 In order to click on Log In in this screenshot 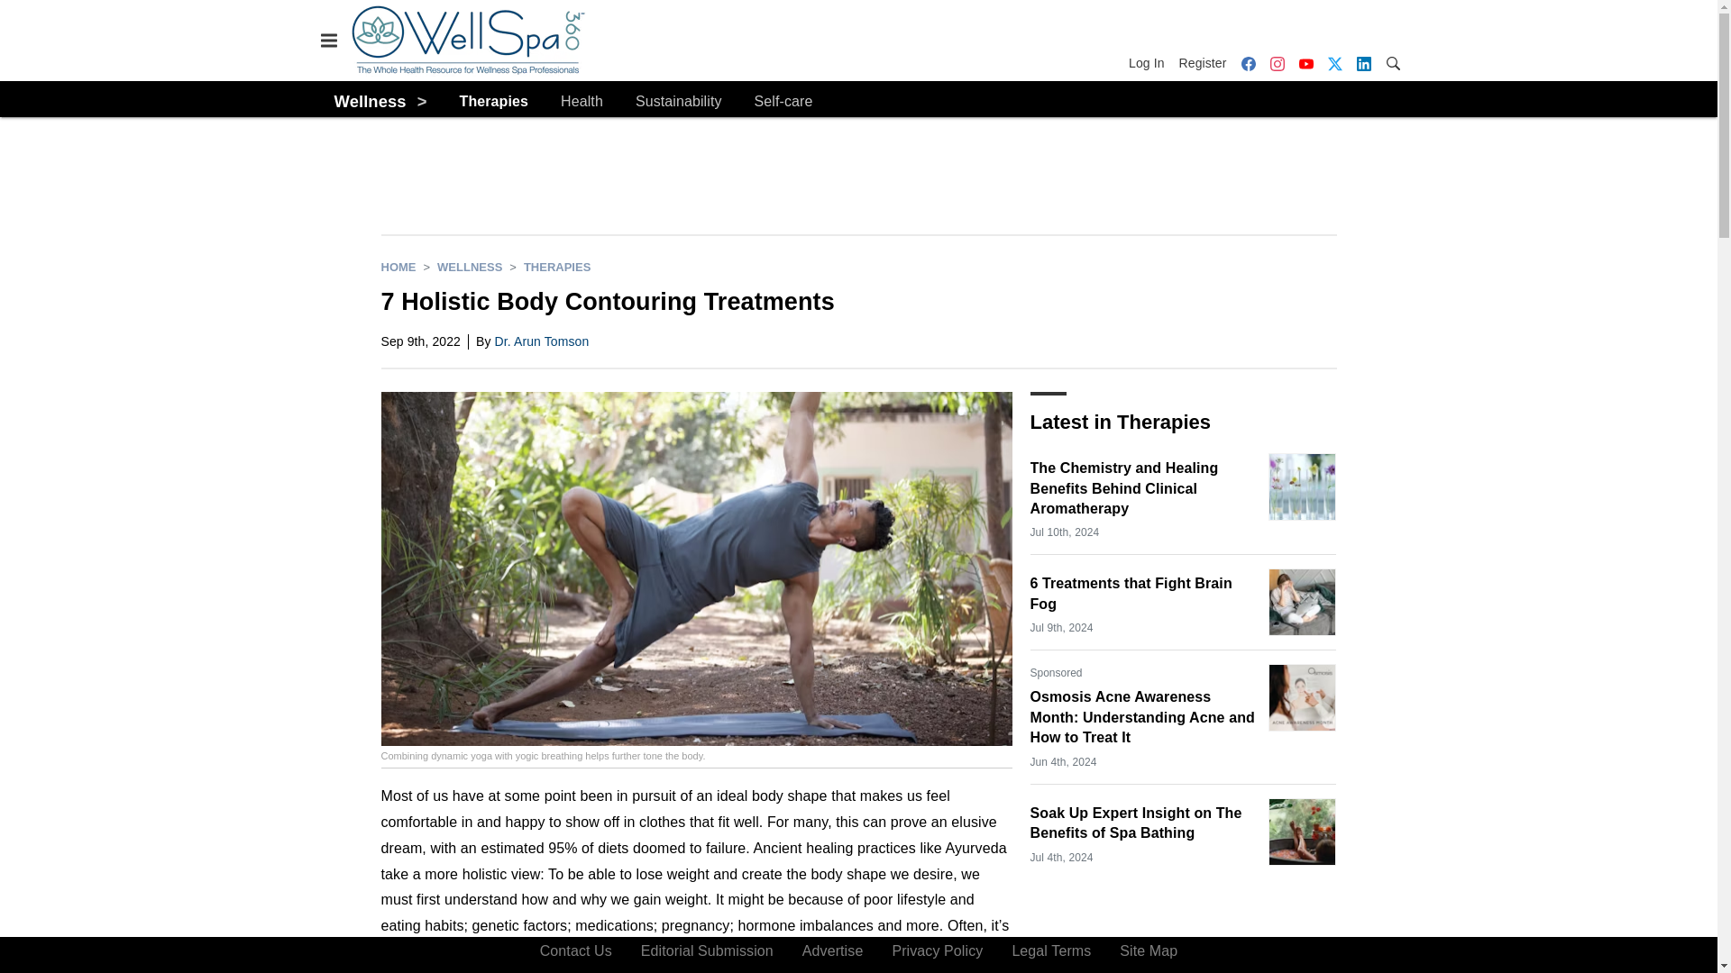, I will do `click(1149, 63)`.